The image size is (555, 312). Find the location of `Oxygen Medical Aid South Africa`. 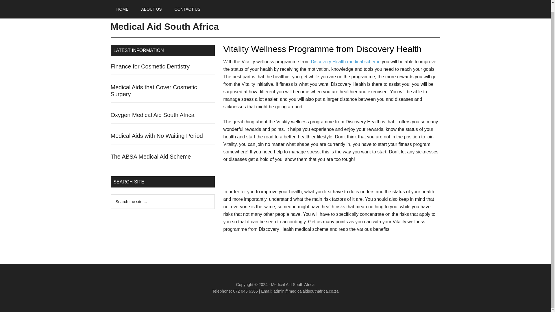

Oxygen Medical Aid South Africa is located at coordinates (152, 115).